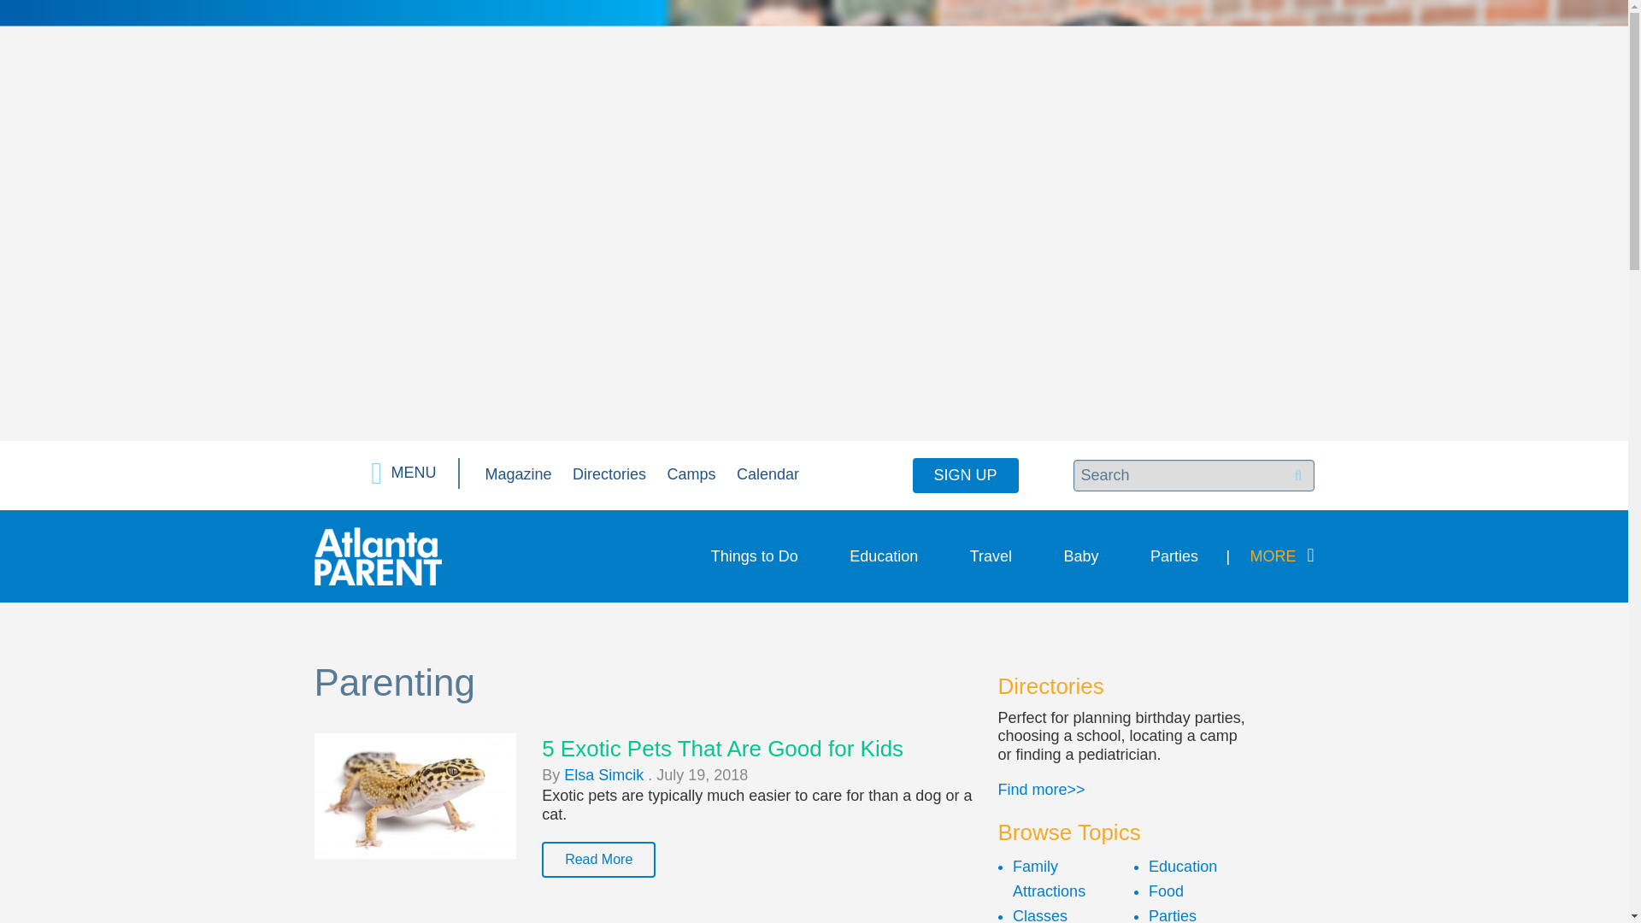 This screenshot has width=1641, height=923. What do you see at coordinates (966, 475) in the screenshot?
I see `SIGN UP` at bounding box center [966, 475].